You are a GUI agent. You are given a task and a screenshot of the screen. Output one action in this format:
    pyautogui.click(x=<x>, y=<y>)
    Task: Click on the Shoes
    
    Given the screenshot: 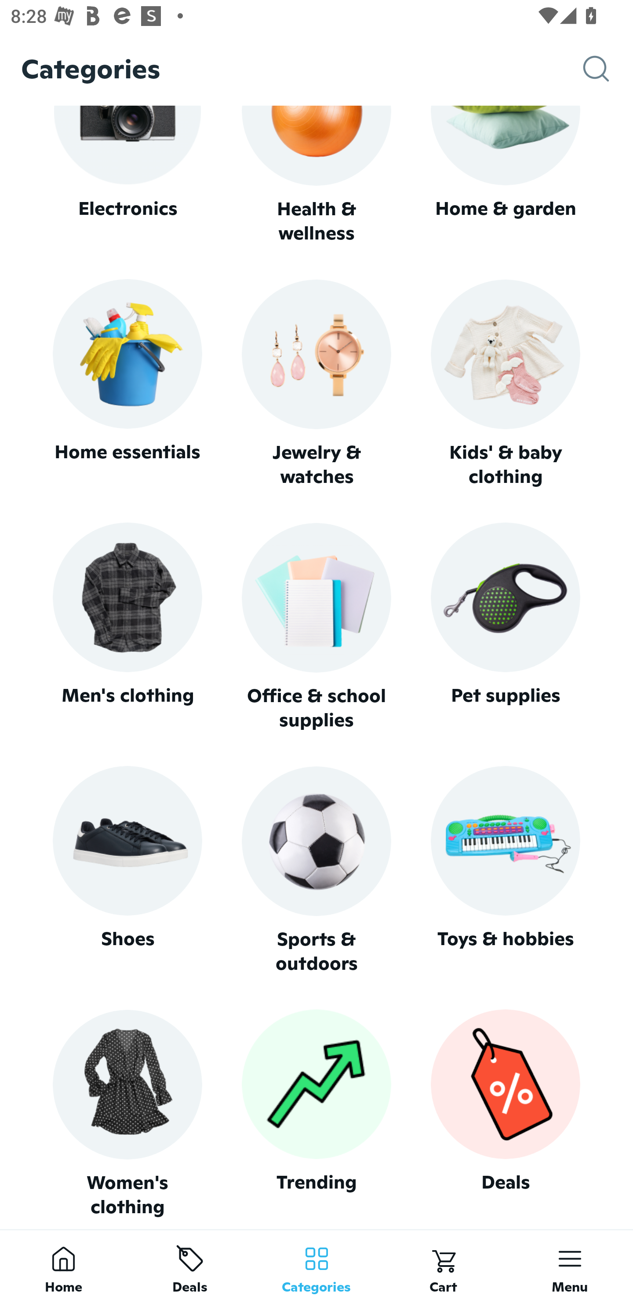 What is the action you would take?
    pyautogui.click(x=127, y=870)
    